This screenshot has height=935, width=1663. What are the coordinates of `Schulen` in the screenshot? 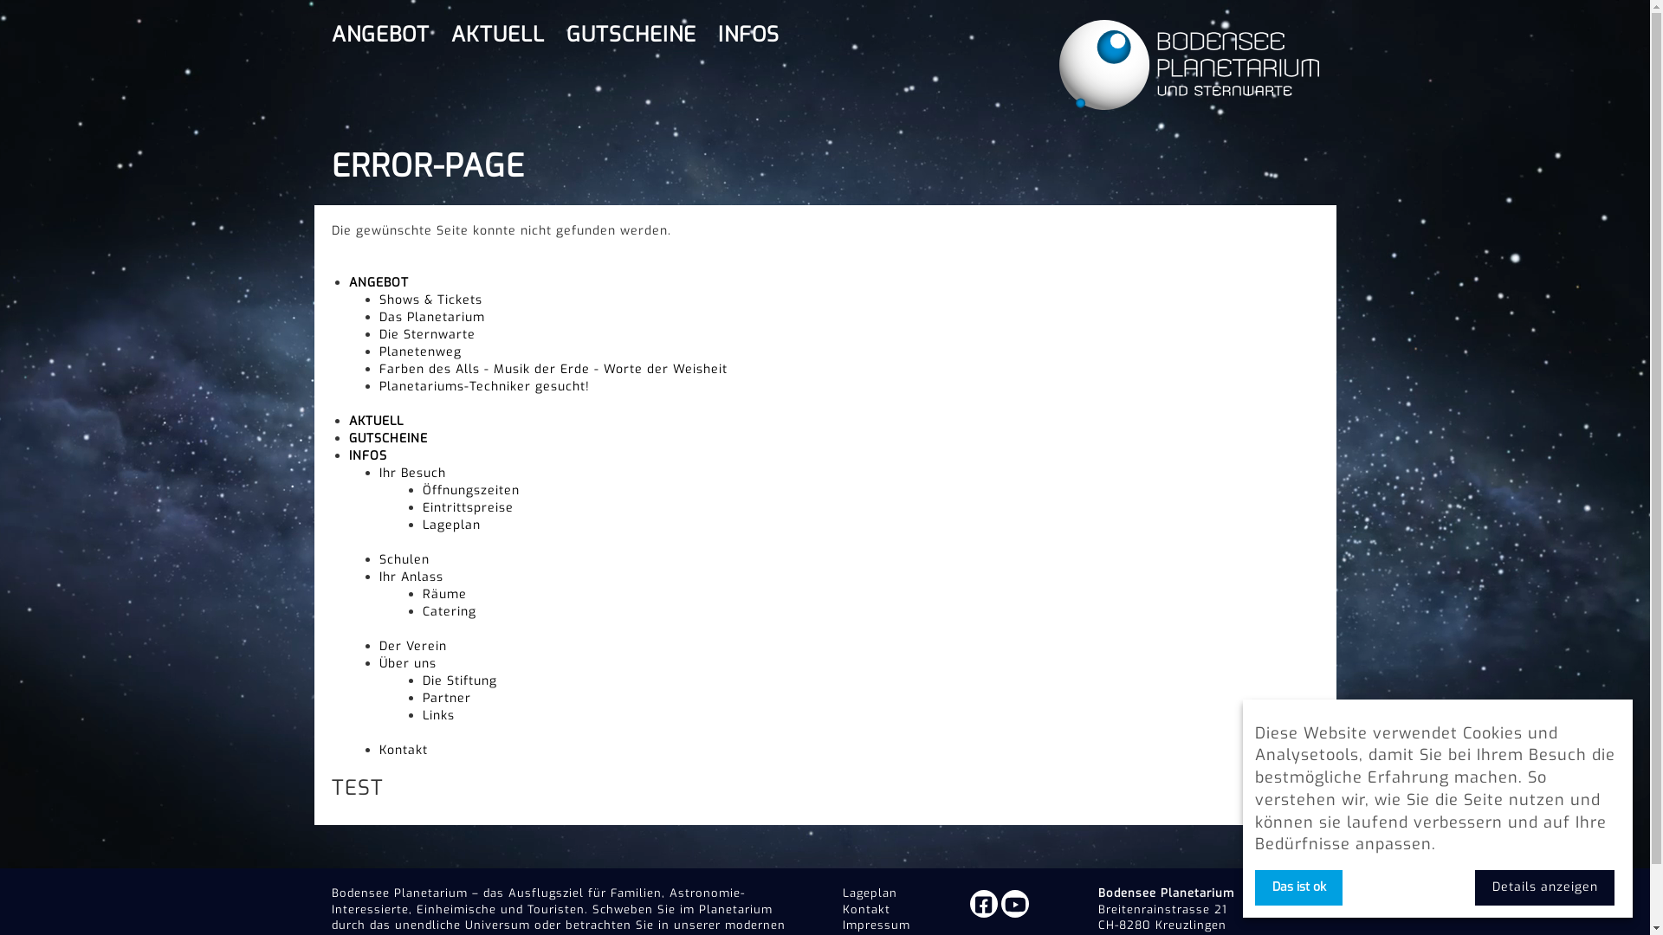 It's located at (404, 559).